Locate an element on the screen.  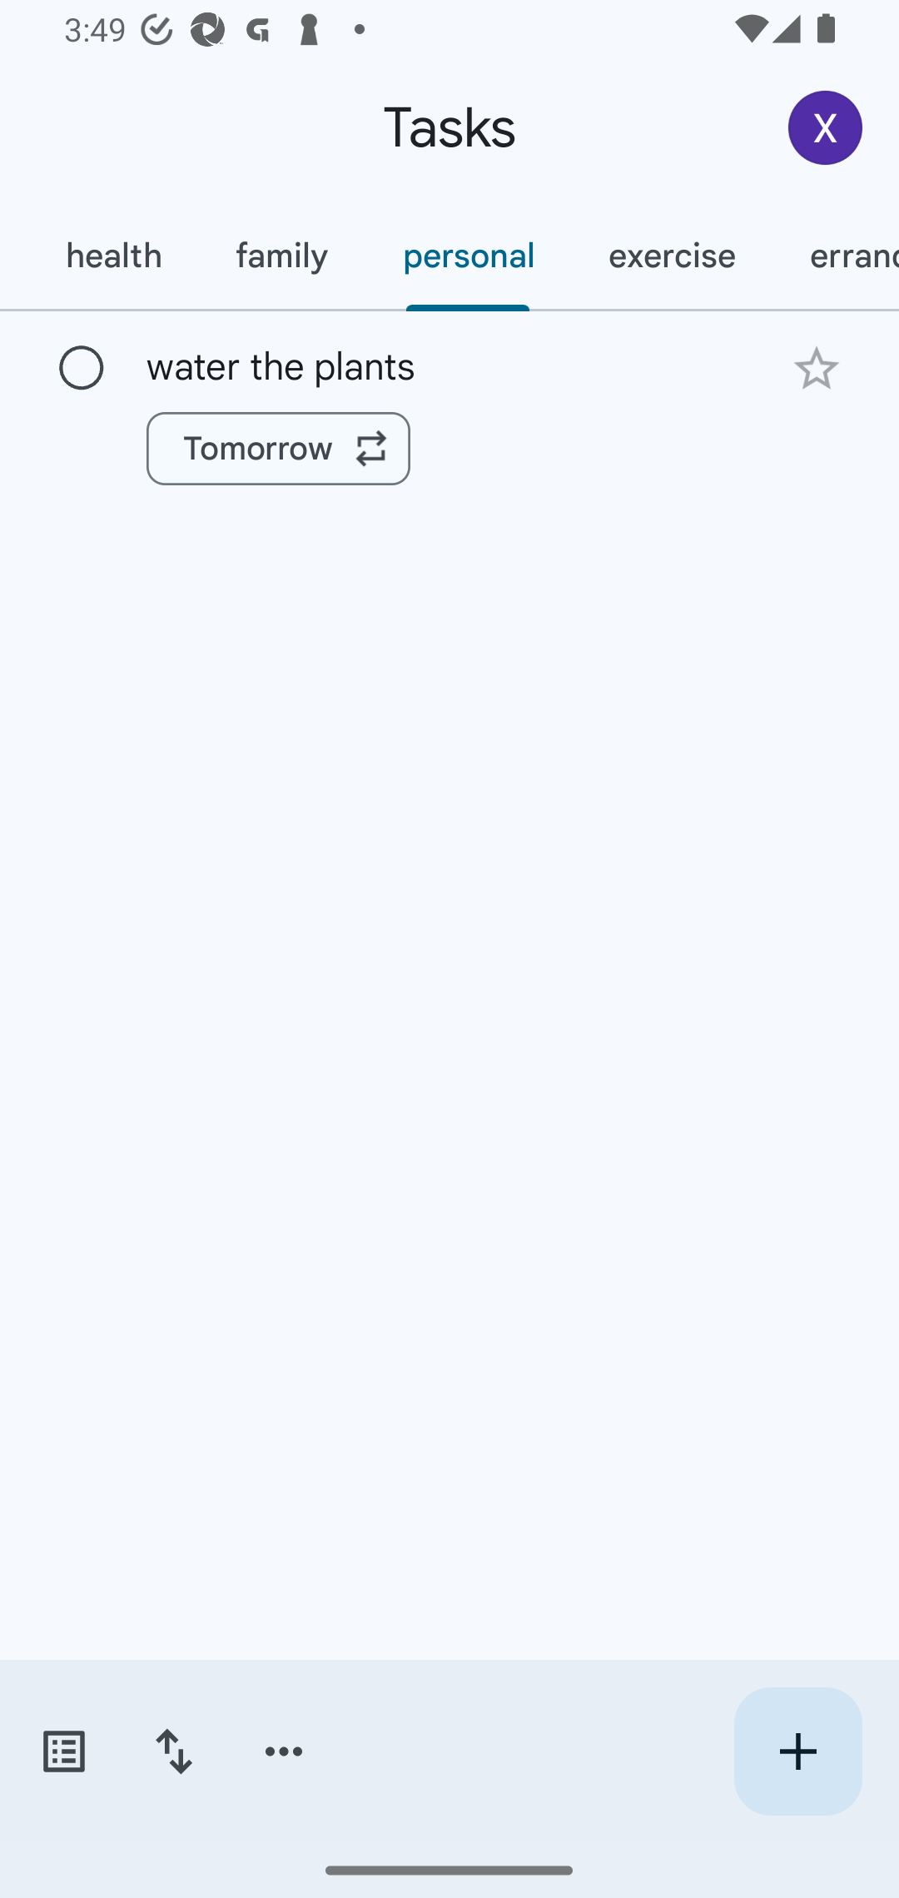
health is located at coordinates (112, 256).